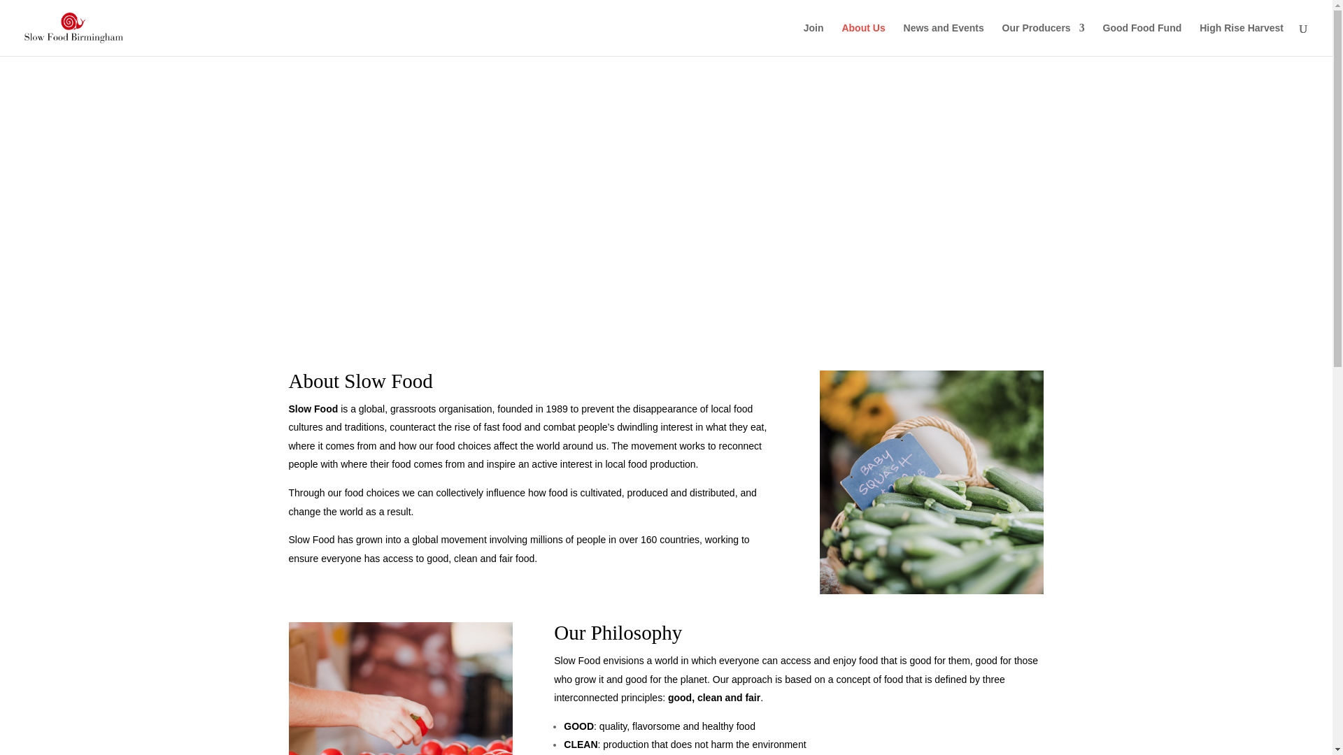  I want to click on High Rise Harvest, so click(1241, 39).